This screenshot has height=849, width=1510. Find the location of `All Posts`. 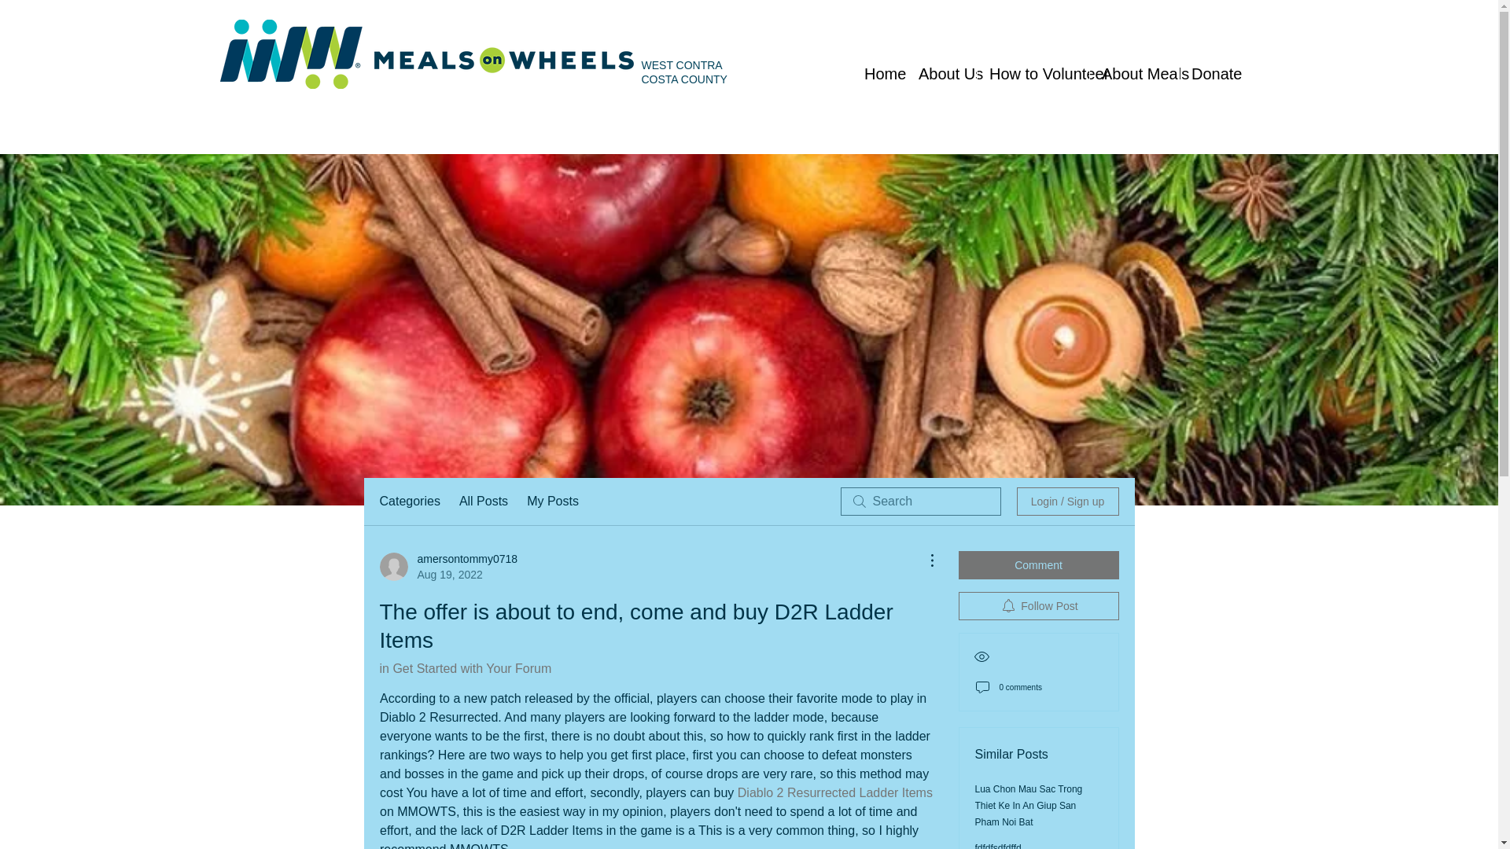

All Posts is located at coordinates (483, 502).